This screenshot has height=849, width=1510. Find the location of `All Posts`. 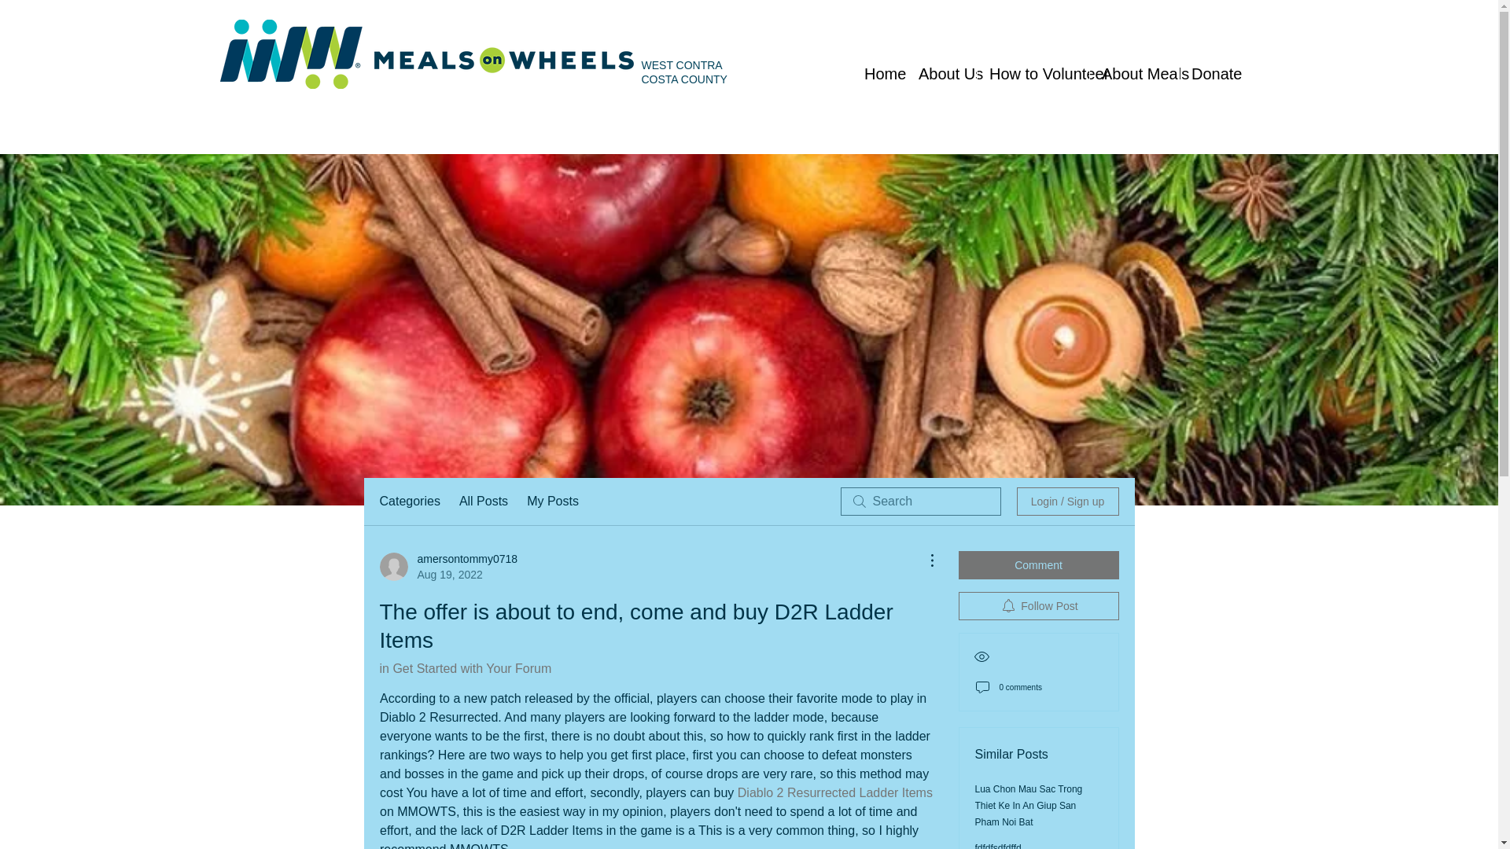

All Posts is located at coordinates (483, 502).